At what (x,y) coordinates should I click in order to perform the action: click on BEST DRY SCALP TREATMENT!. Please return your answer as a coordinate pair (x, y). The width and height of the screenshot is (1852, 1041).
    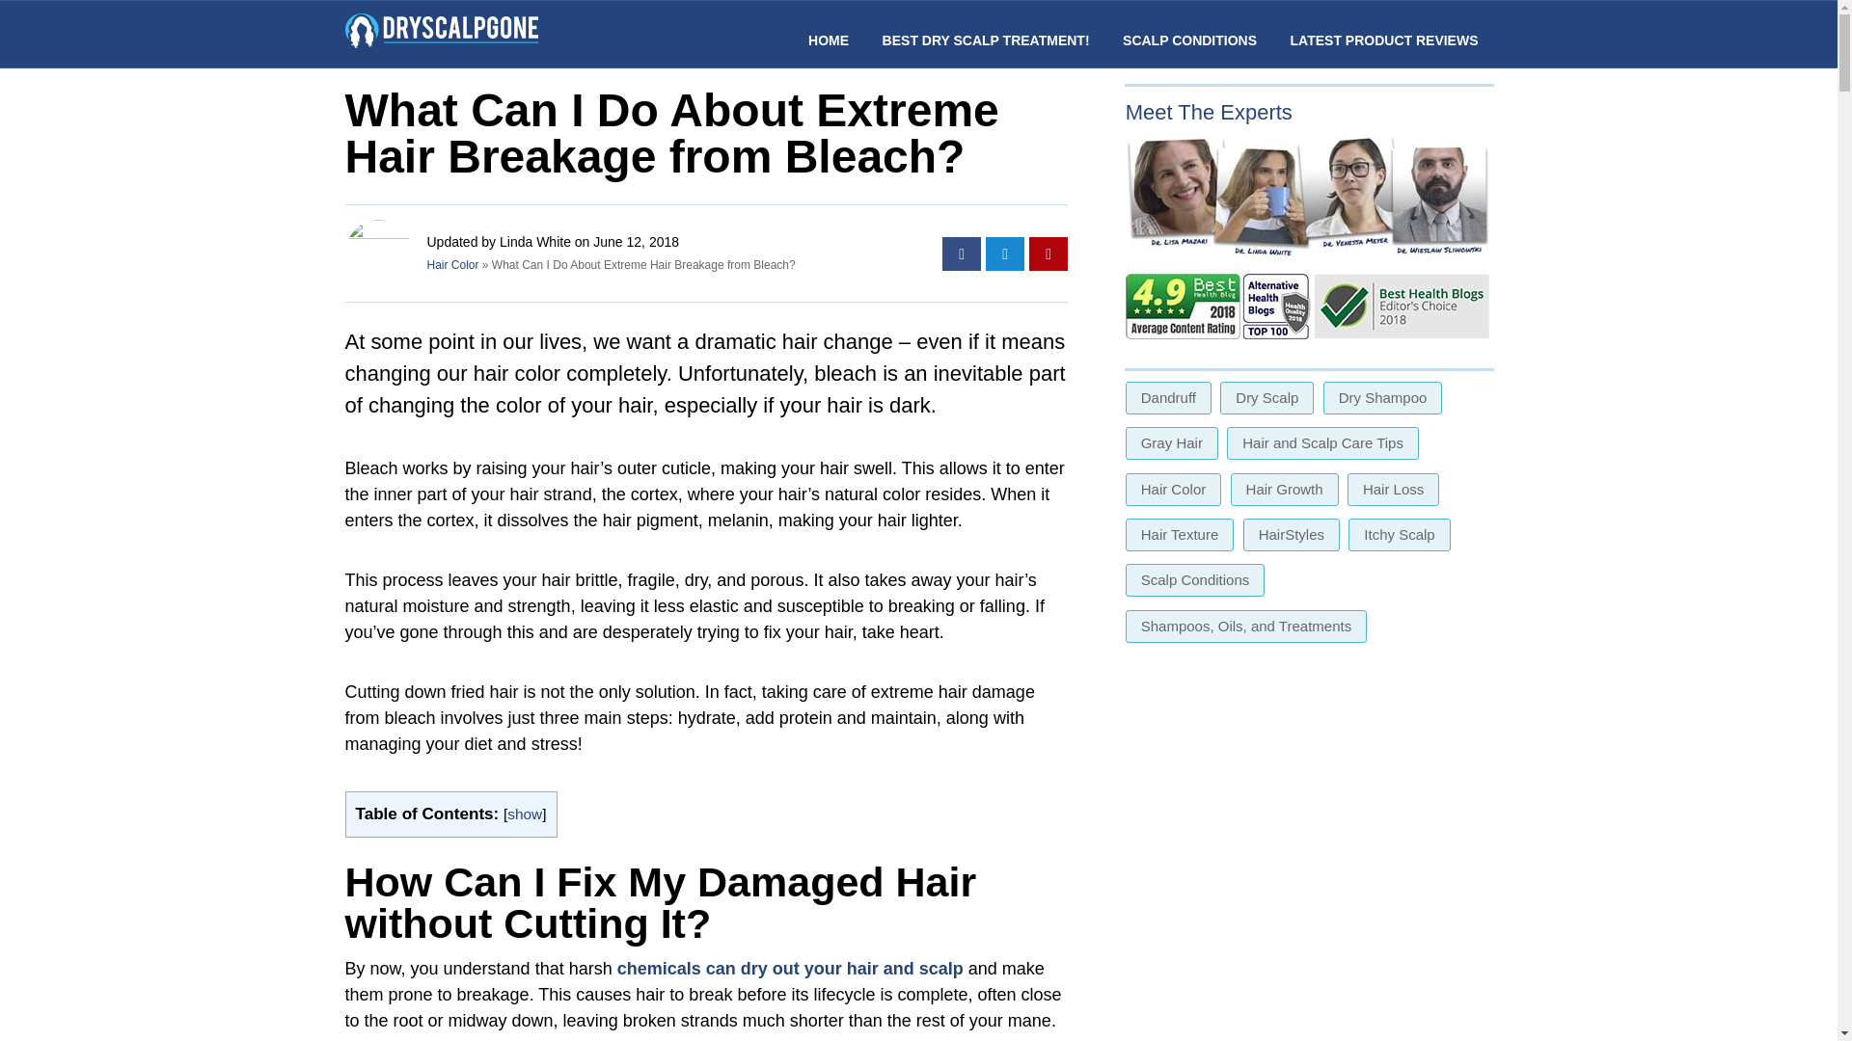
    Looking at the image, I should click on (986, 40).